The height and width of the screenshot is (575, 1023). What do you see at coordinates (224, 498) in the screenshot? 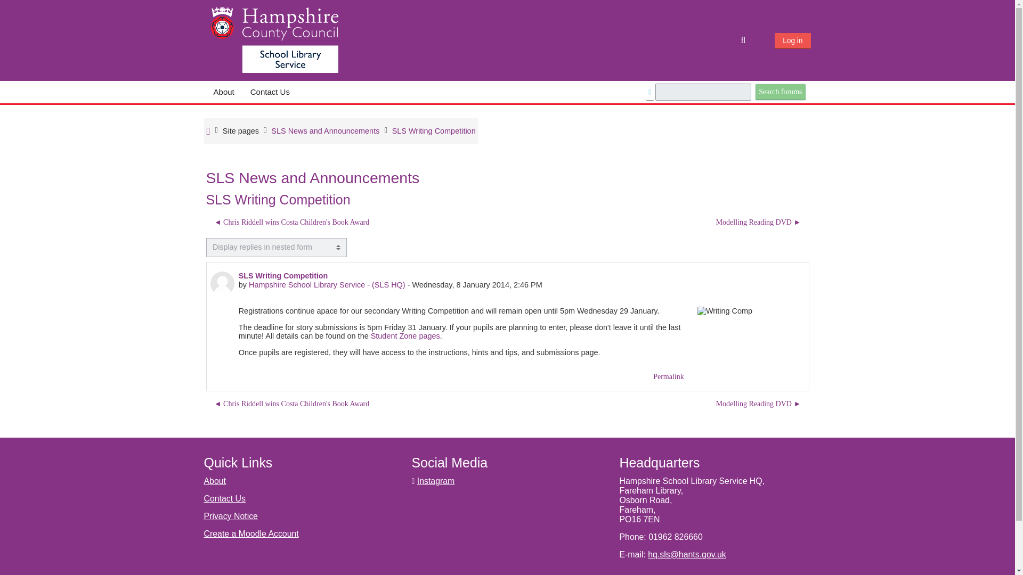
I see `Contact Us` at bounding box center [224, 498].